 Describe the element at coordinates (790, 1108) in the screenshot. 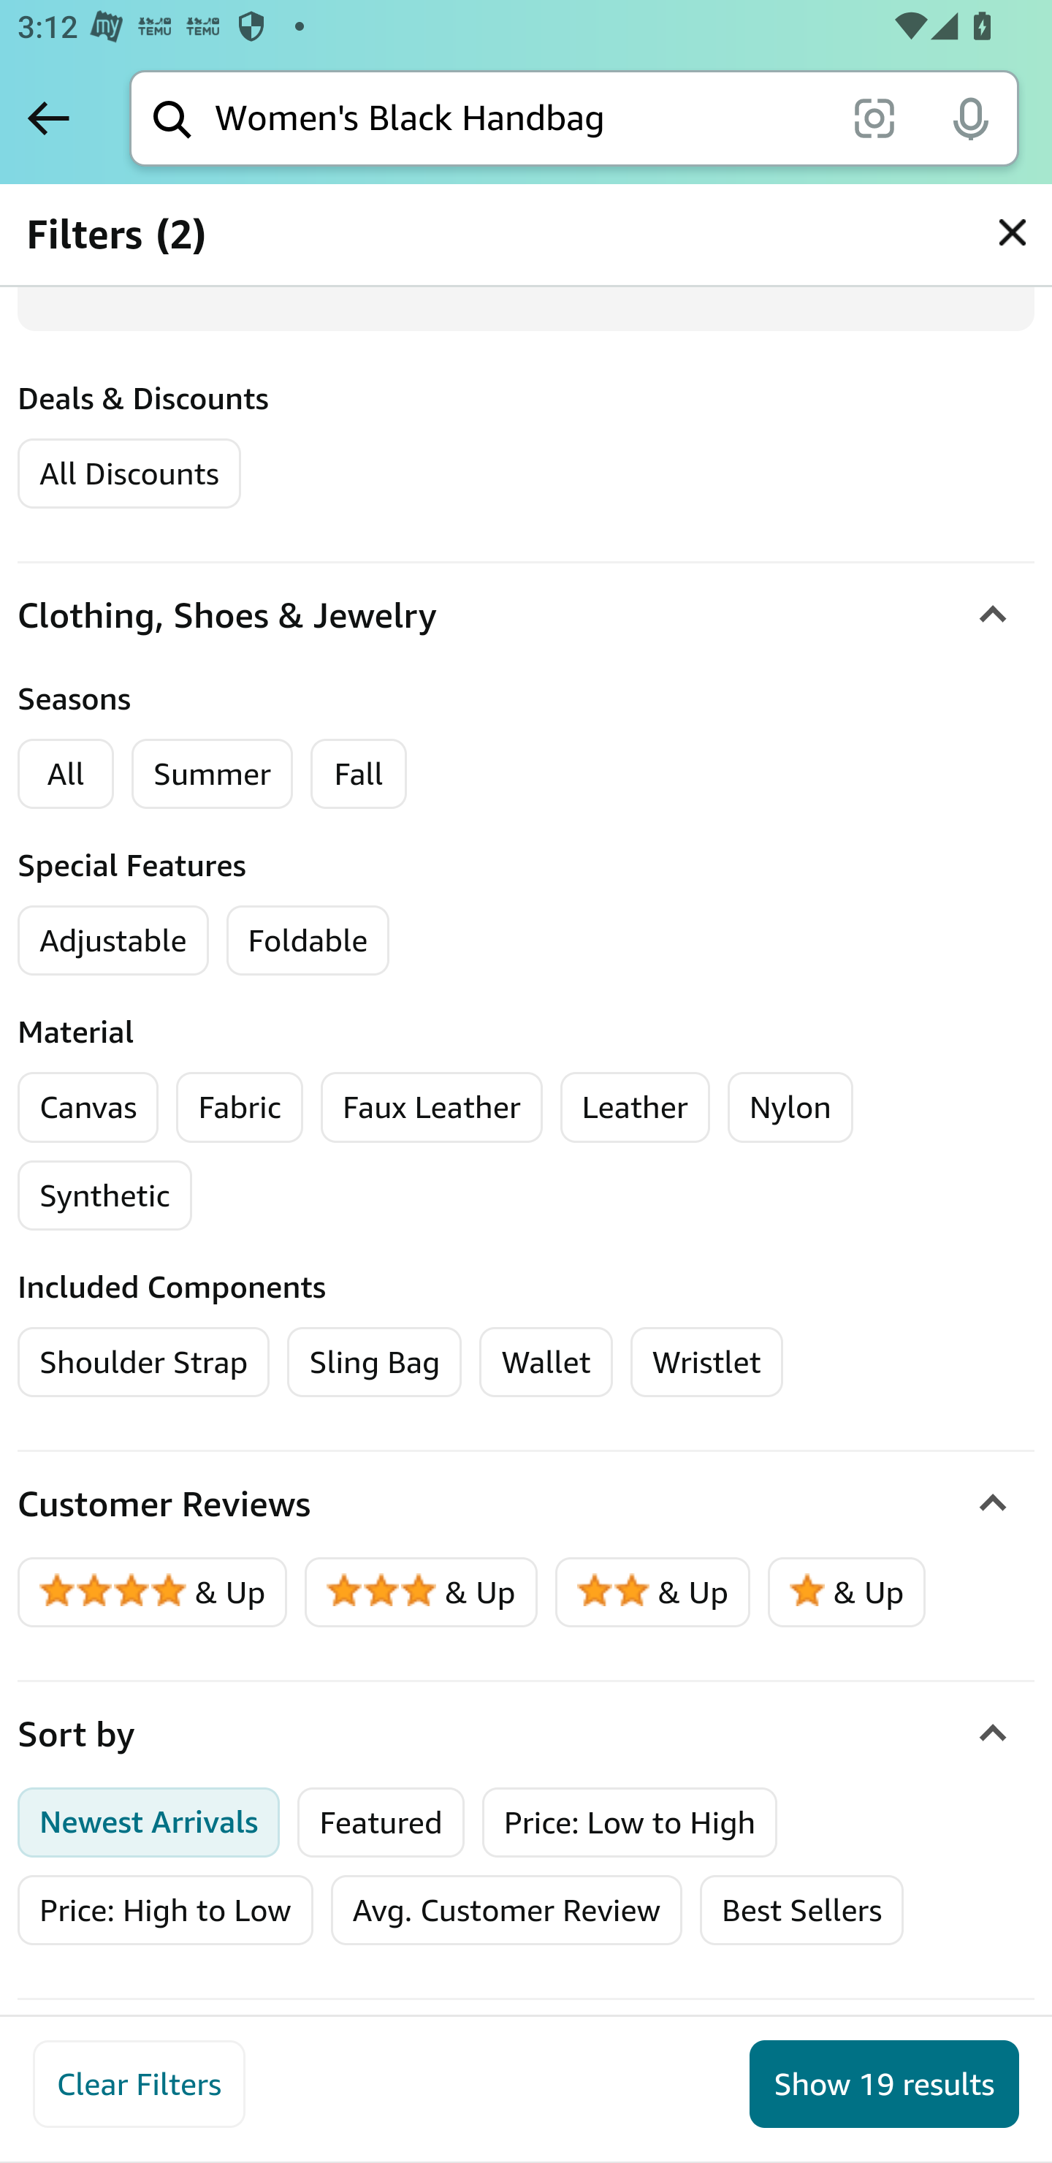

I see `Nylon` at that location.